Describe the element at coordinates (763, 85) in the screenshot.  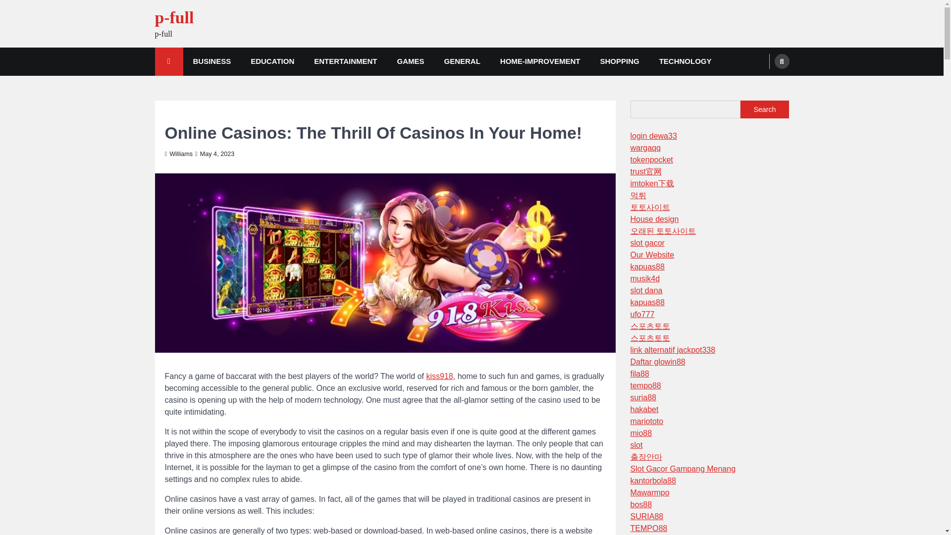
I see `Search` at that location.